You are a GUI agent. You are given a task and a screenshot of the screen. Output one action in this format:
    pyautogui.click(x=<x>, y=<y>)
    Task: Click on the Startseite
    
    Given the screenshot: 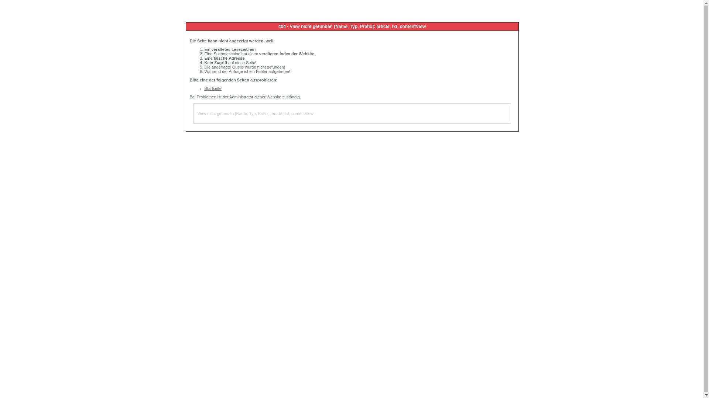 What is the action you would take?
    pyautogui.click(x=213, y=88)
    